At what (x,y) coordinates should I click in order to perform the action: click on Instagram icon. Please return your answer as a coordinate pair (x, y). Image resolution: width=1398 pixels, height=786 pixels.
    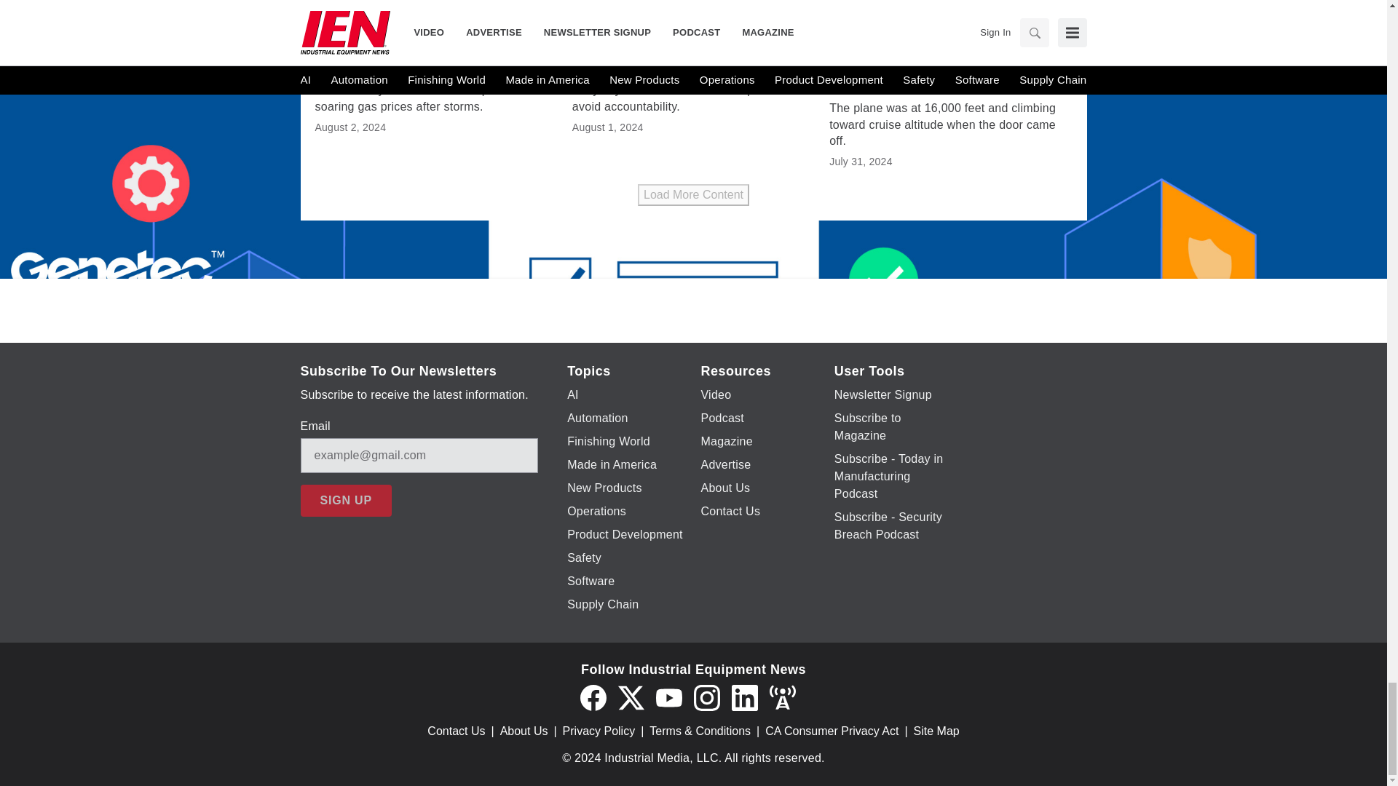
    Looking at the image, I should click on (706, 697).